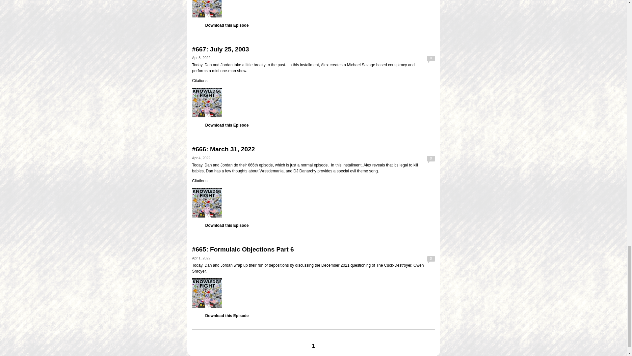  I want to click on Libsyn Player, so click(313, 202).